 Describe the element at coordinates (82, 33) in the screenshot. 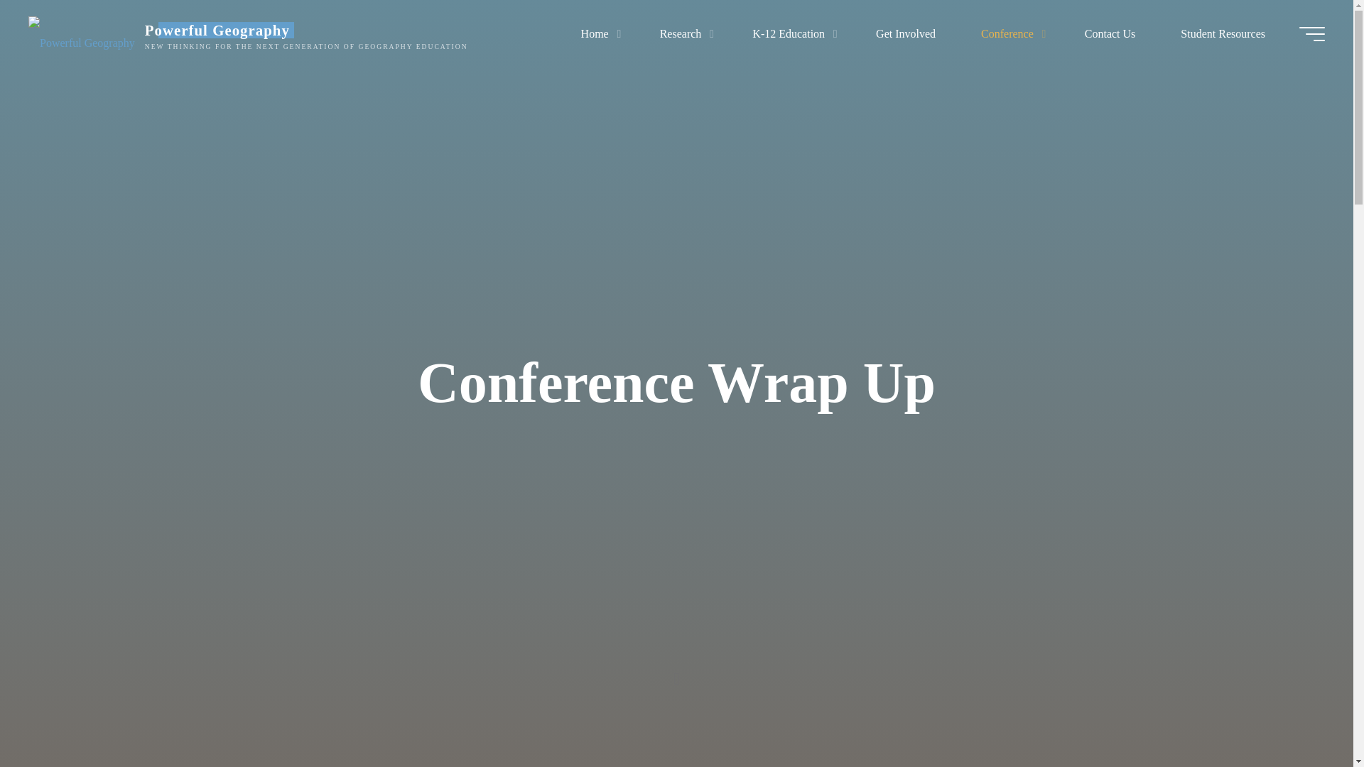

I see `Powerful Geography` at that location.